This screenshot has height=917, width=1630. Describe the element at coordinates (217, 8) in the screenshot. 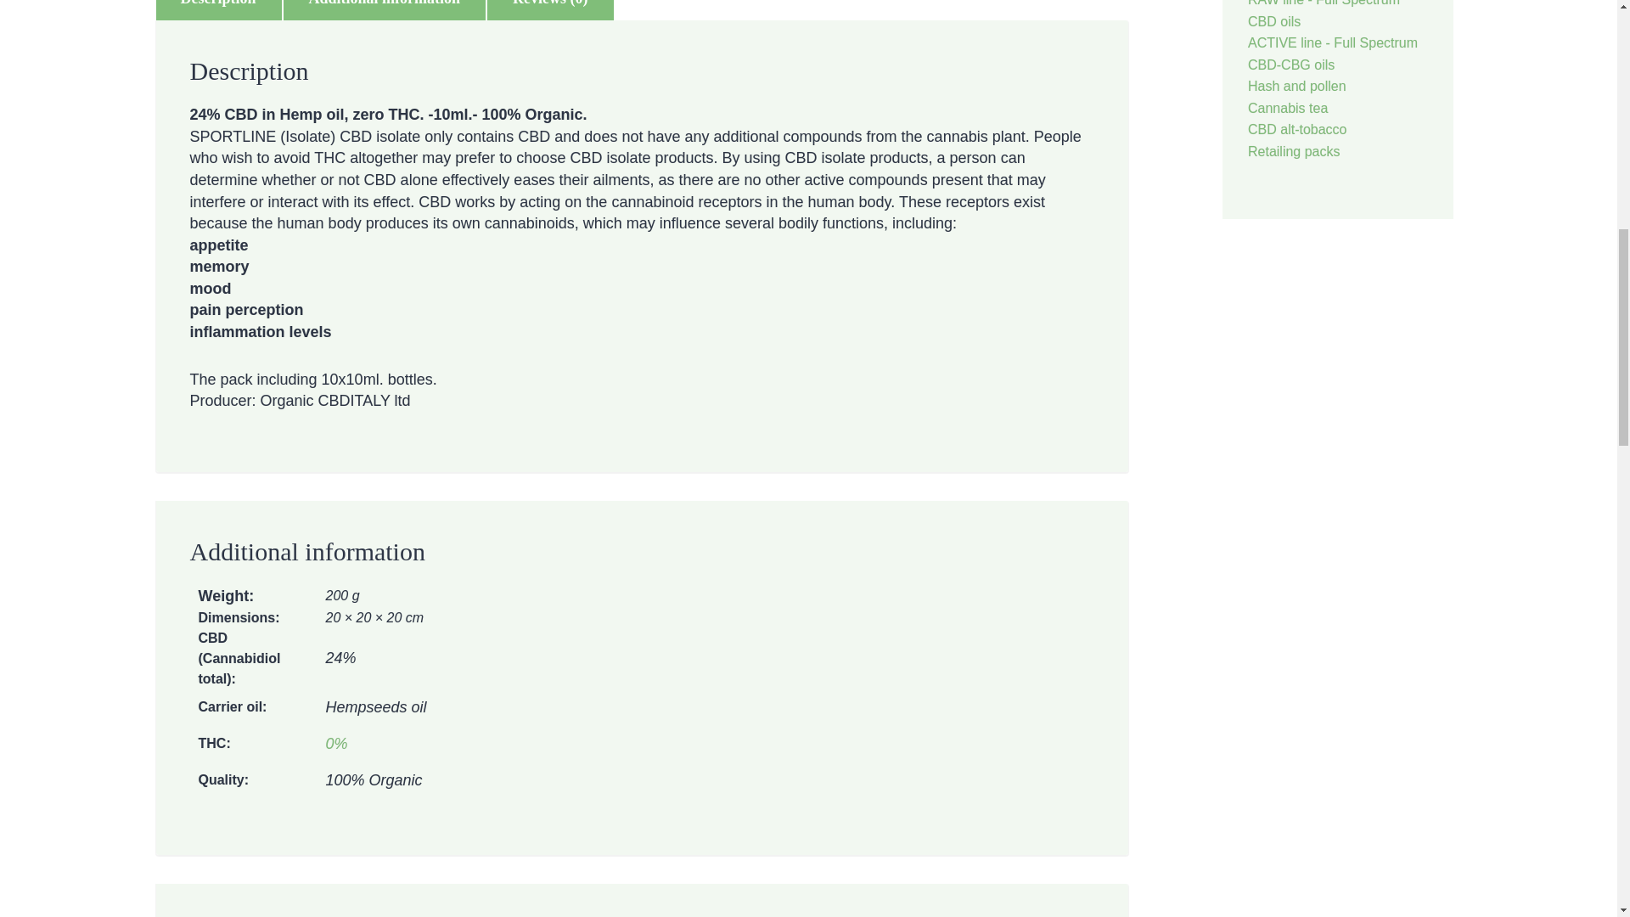

I see `Description` at that location.